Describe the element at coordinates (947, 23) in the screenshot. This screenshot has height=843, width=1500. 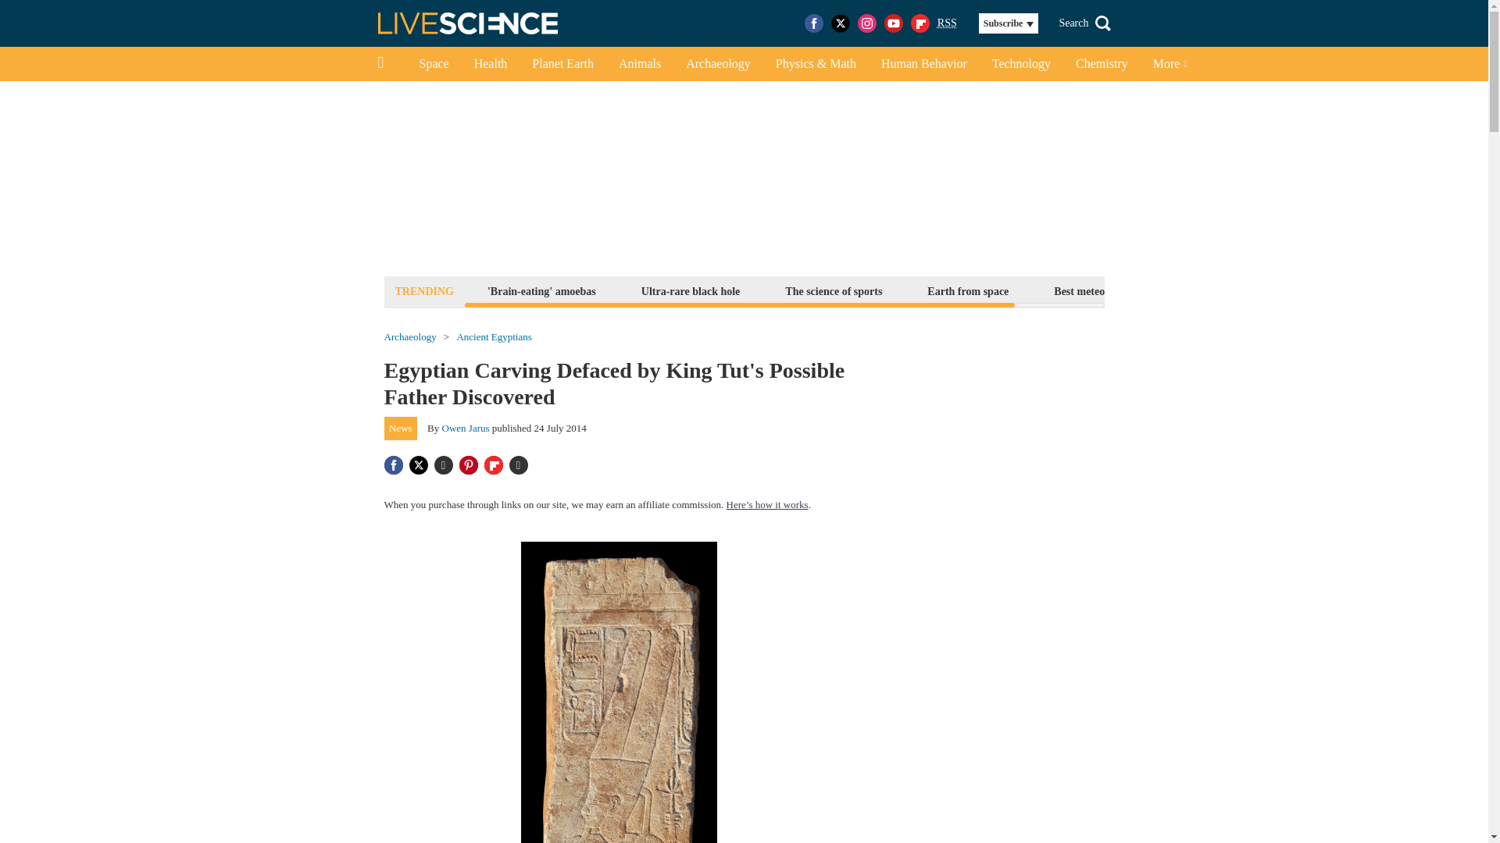
I see `RSS` at that location.